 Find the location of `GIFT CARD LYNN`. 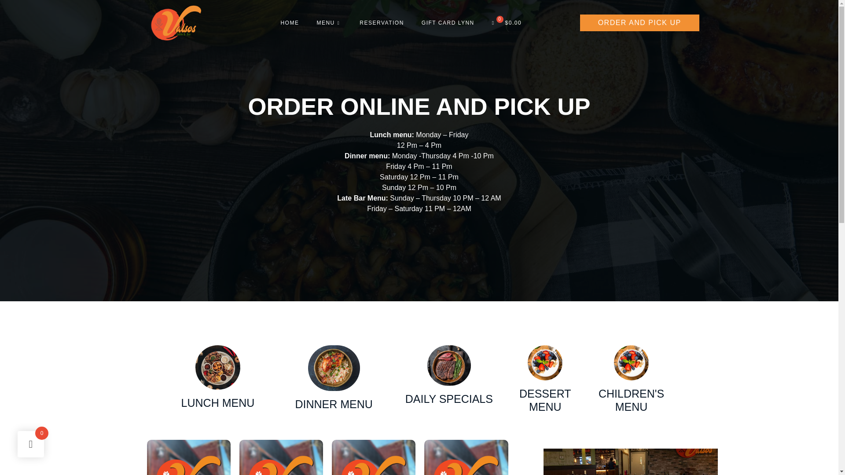

GIFT CARD LYNN is located at coordinates (448, 23).